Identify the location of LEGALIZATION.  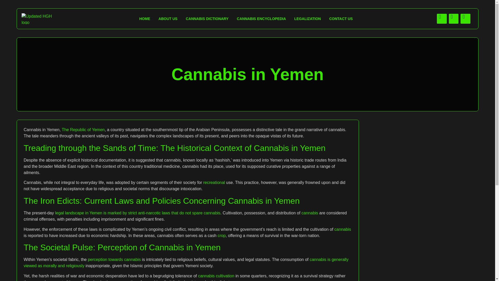
(307, 19).